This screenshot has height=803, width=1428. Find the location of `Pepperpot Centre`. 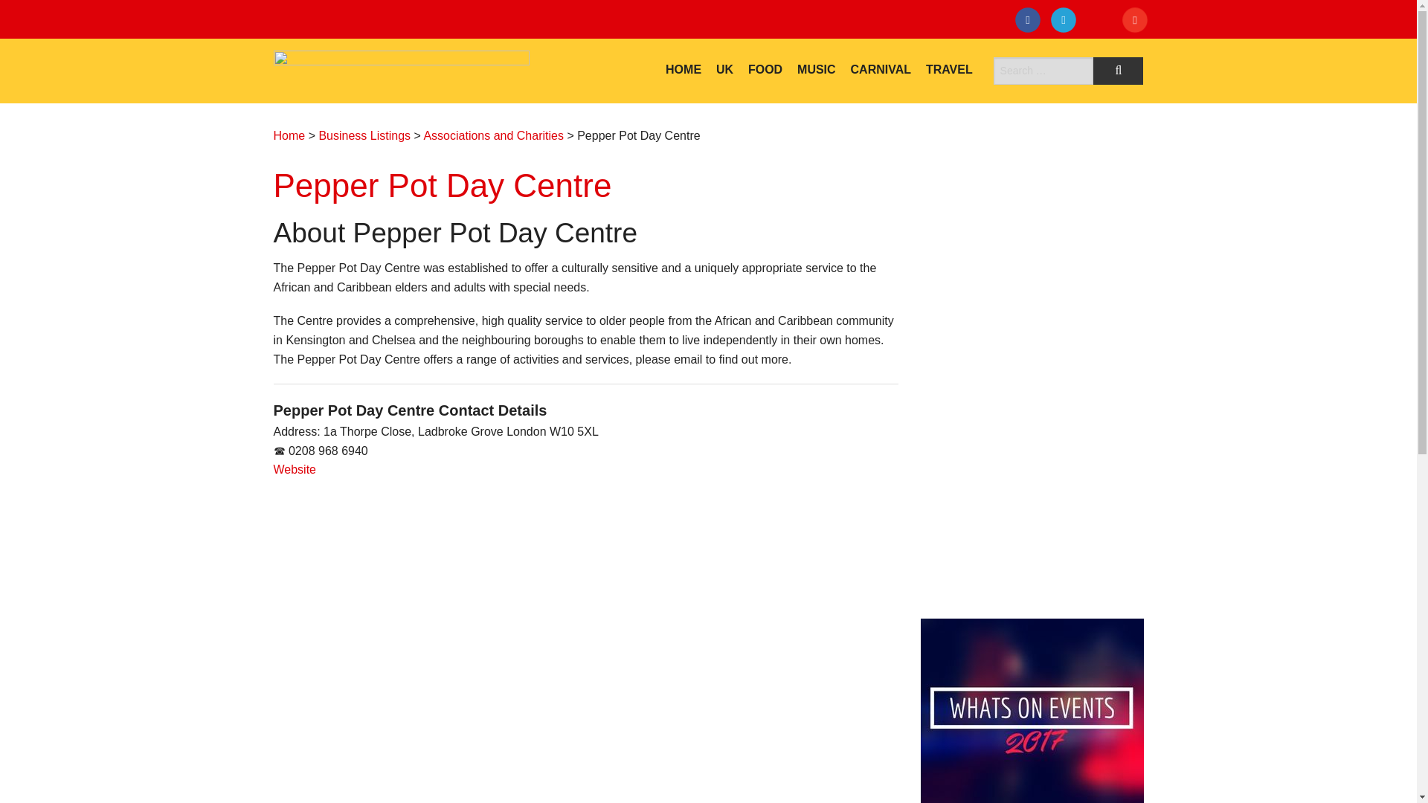

Pepperpot Centre is located at coordinates (295, 470).